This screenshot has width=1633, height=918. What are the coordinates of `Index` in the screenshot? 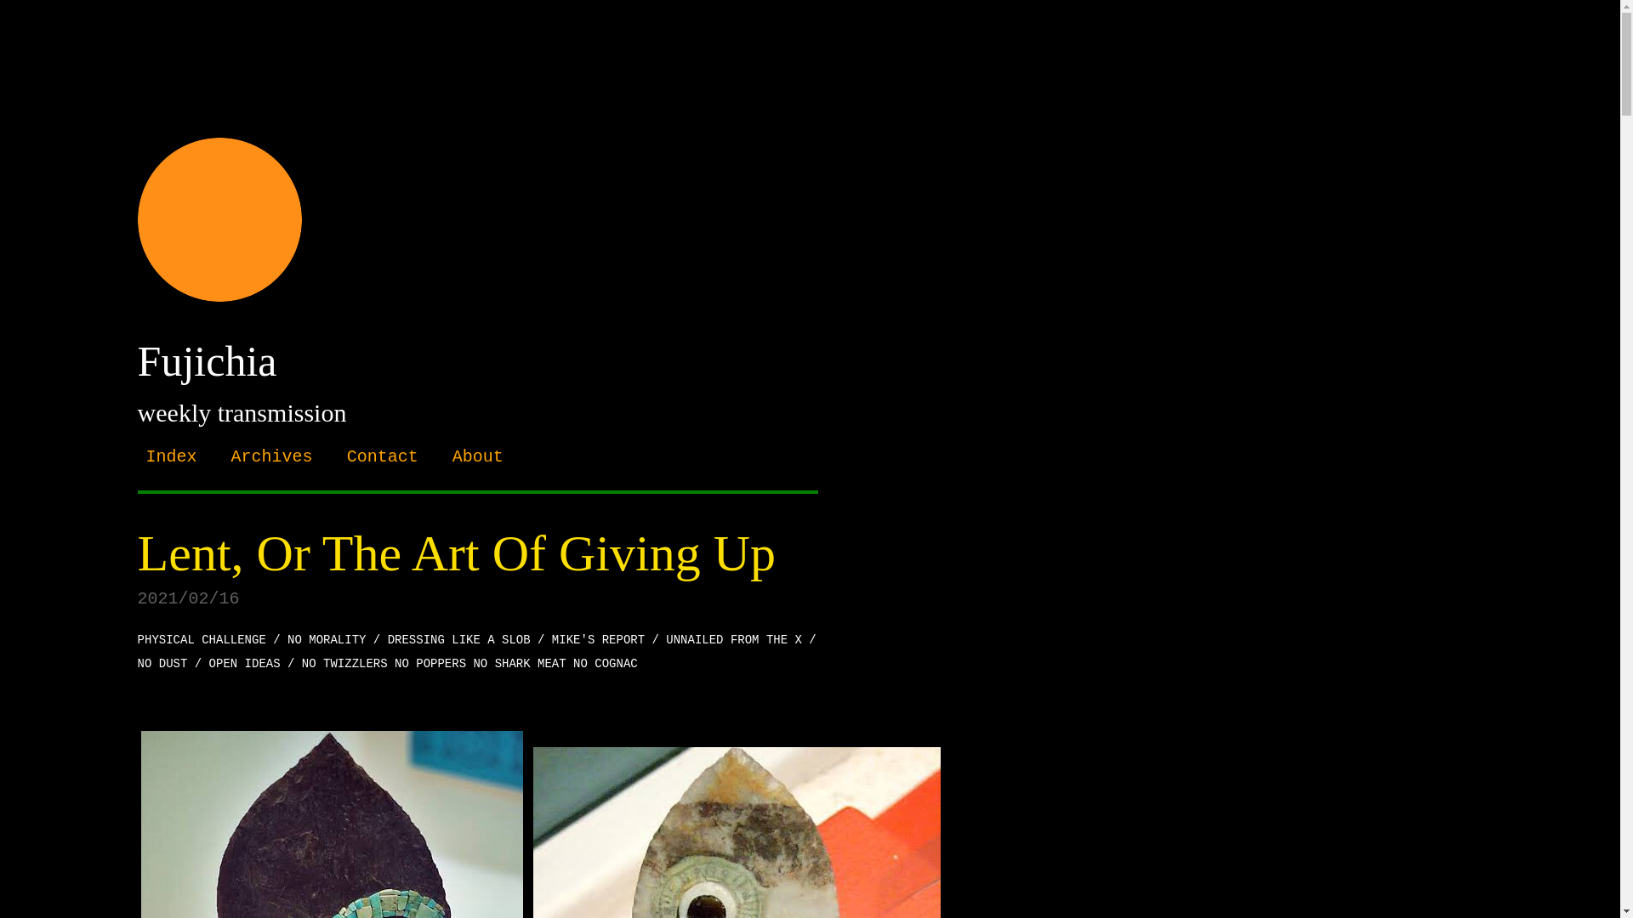 It's located at (172, 456).